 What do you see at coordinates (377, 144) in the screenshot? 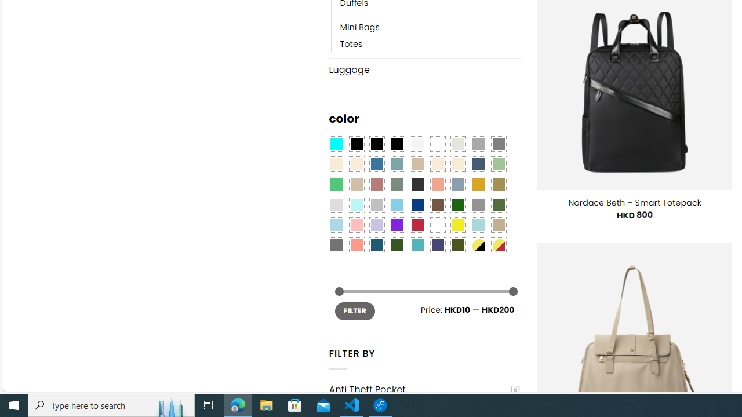
I see `Black` at bounding box center [377, 144].